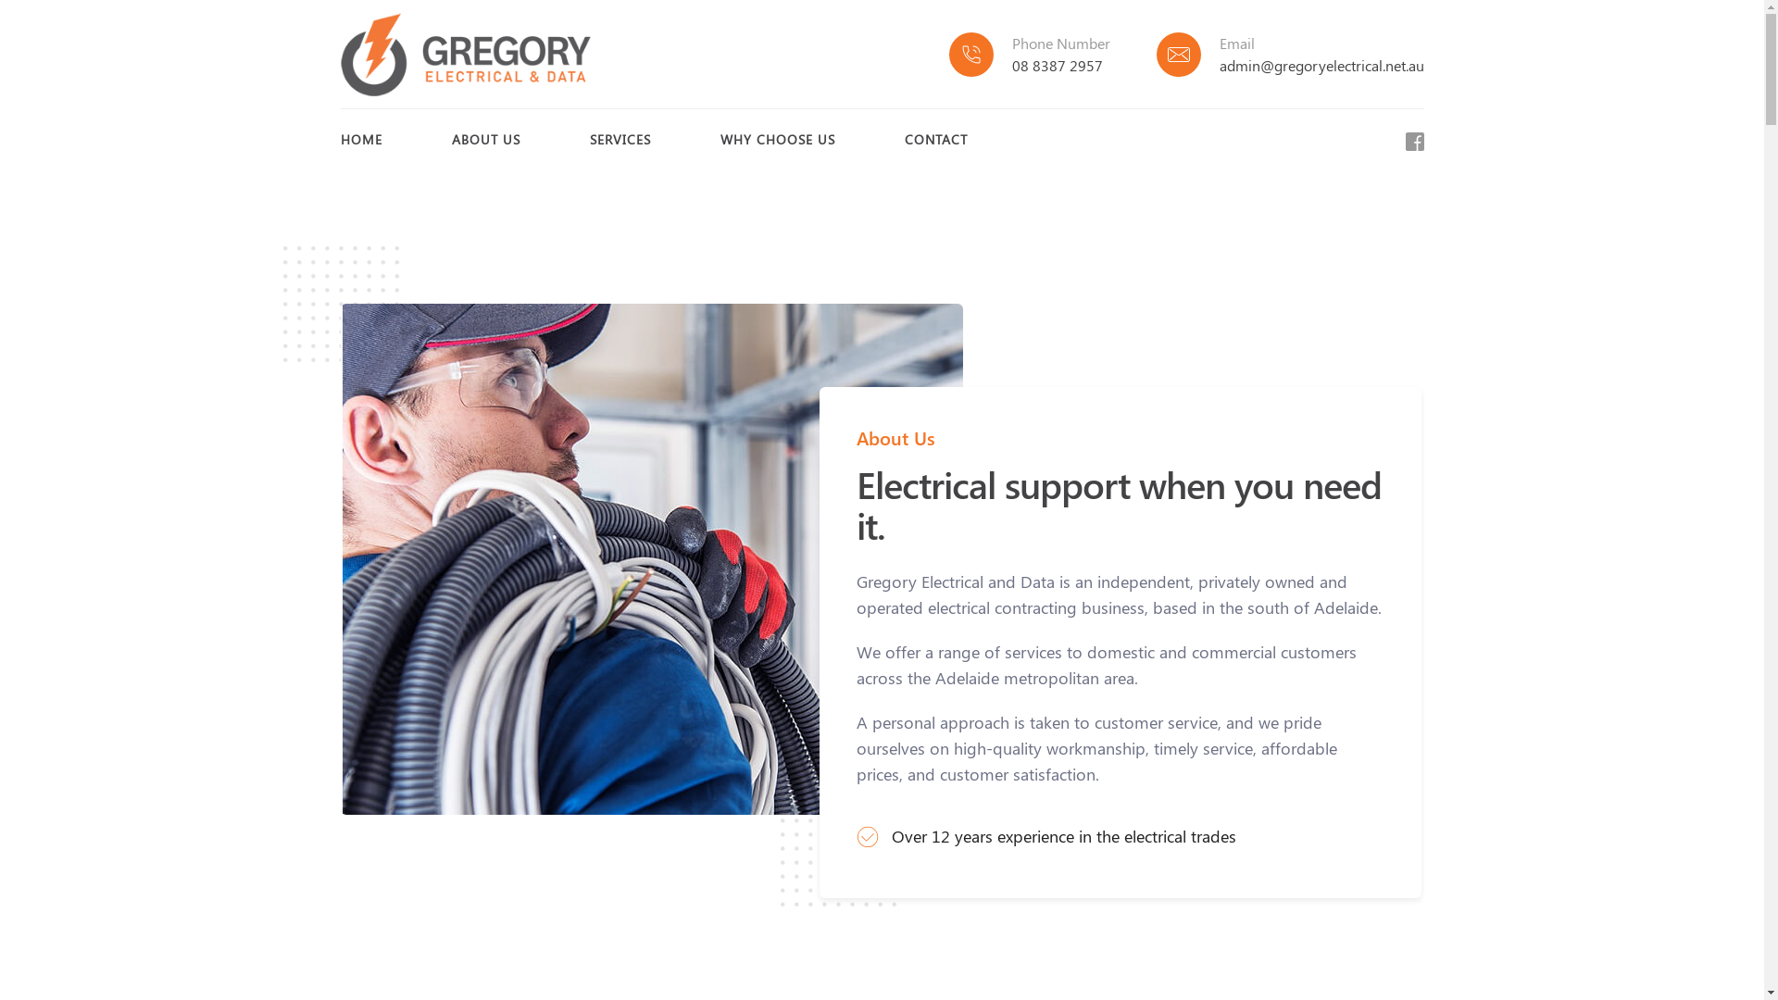  What do you see at coordinates (1057, 65) in the screenshot?
I see `08 8387 2957` at bounding box center [1057, 65].